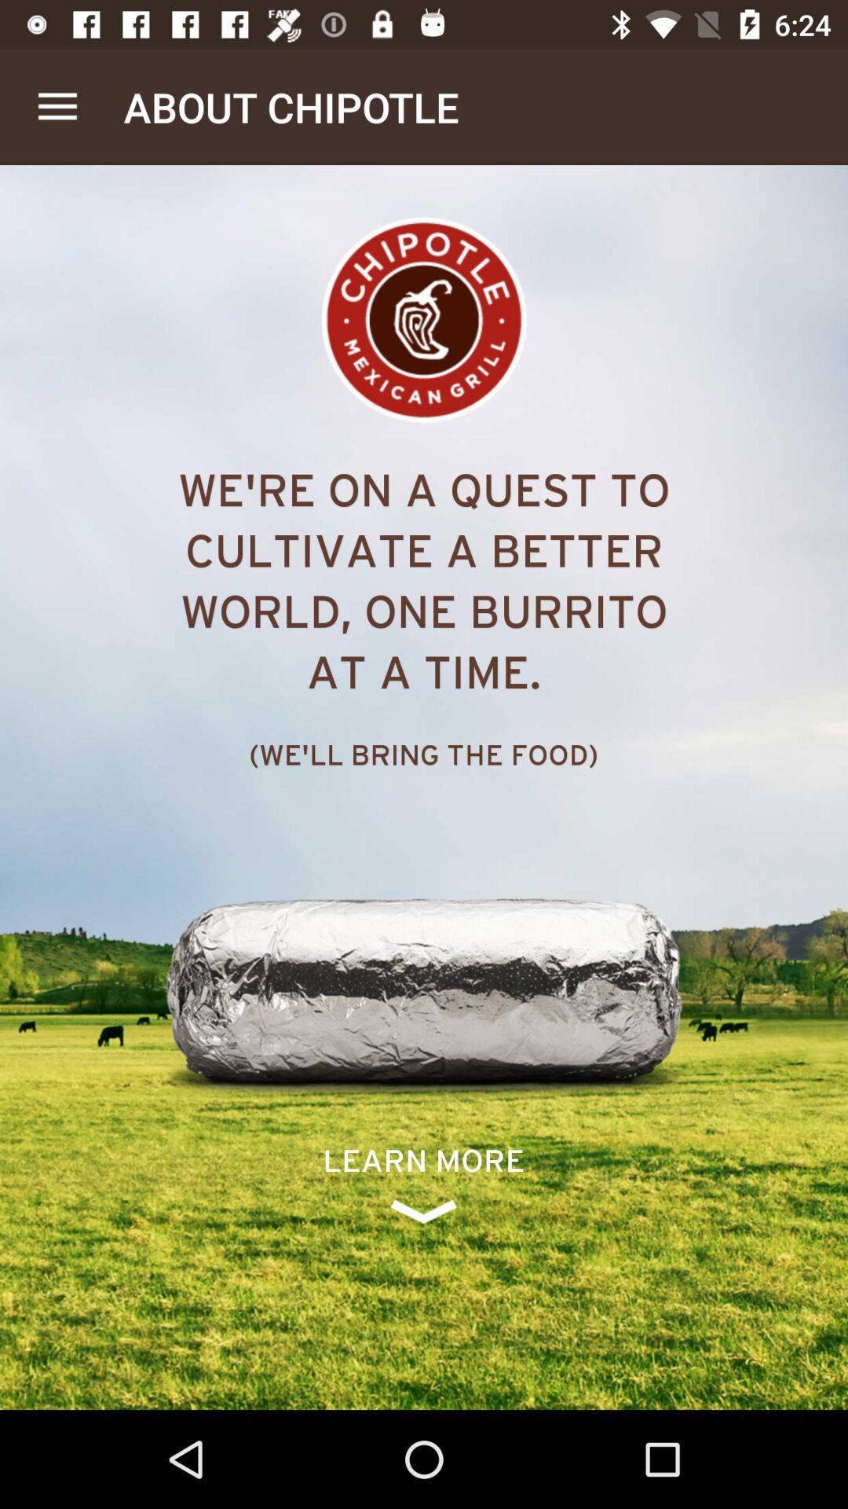  Describe the element at coordinates (424, 1184) in the screenshot. I see `press icon below the we ll bring icon` at that location.